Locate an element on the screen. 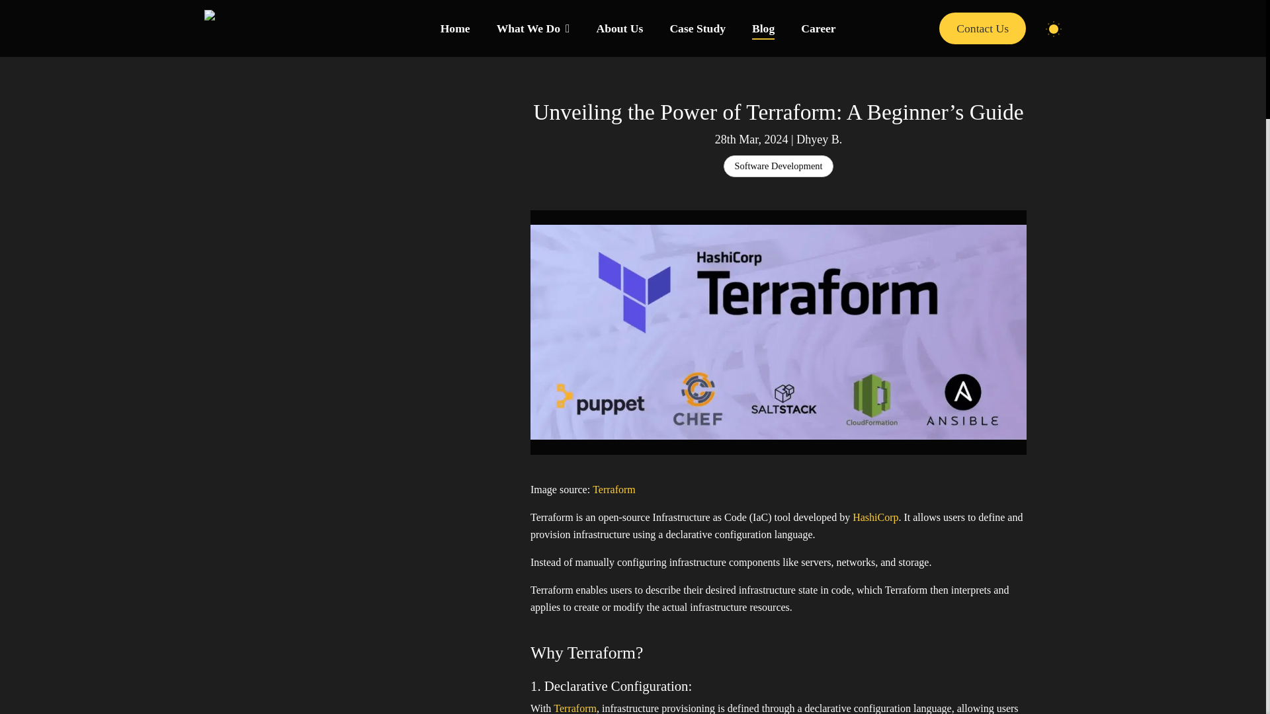 This screenshot has width=1270, height=714. Career is located at coordinates (818, 28).